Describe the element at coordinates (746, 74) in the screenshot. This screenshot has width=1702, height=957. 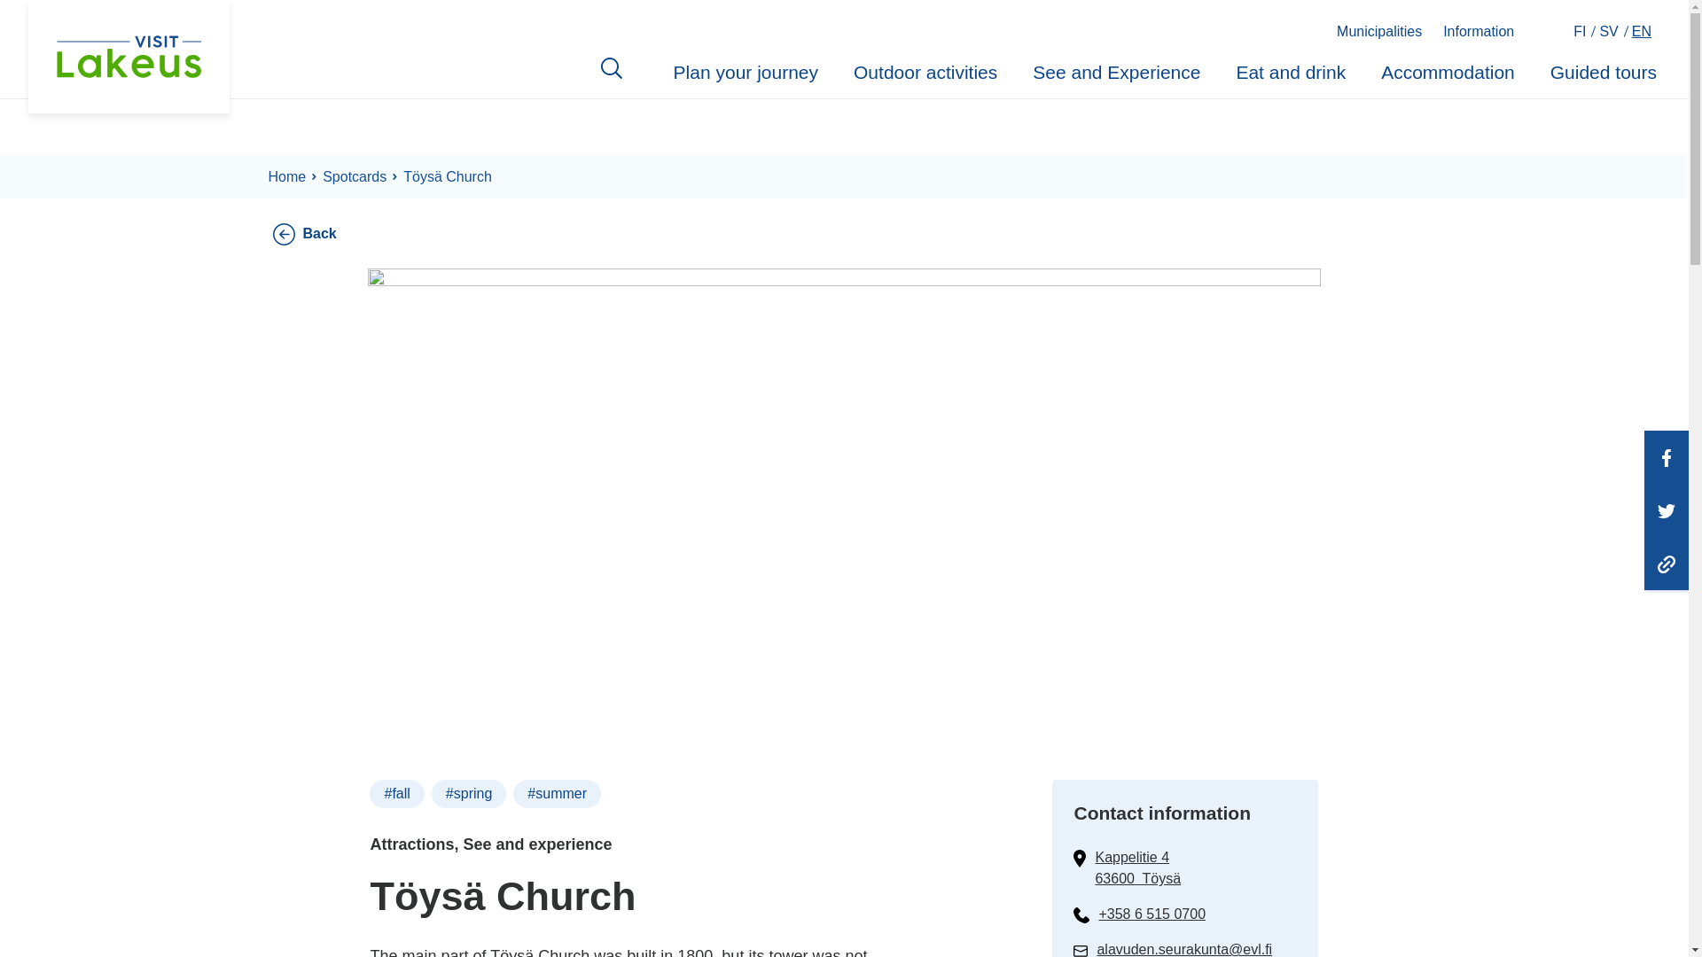
I see `Plan your journey` at that location.